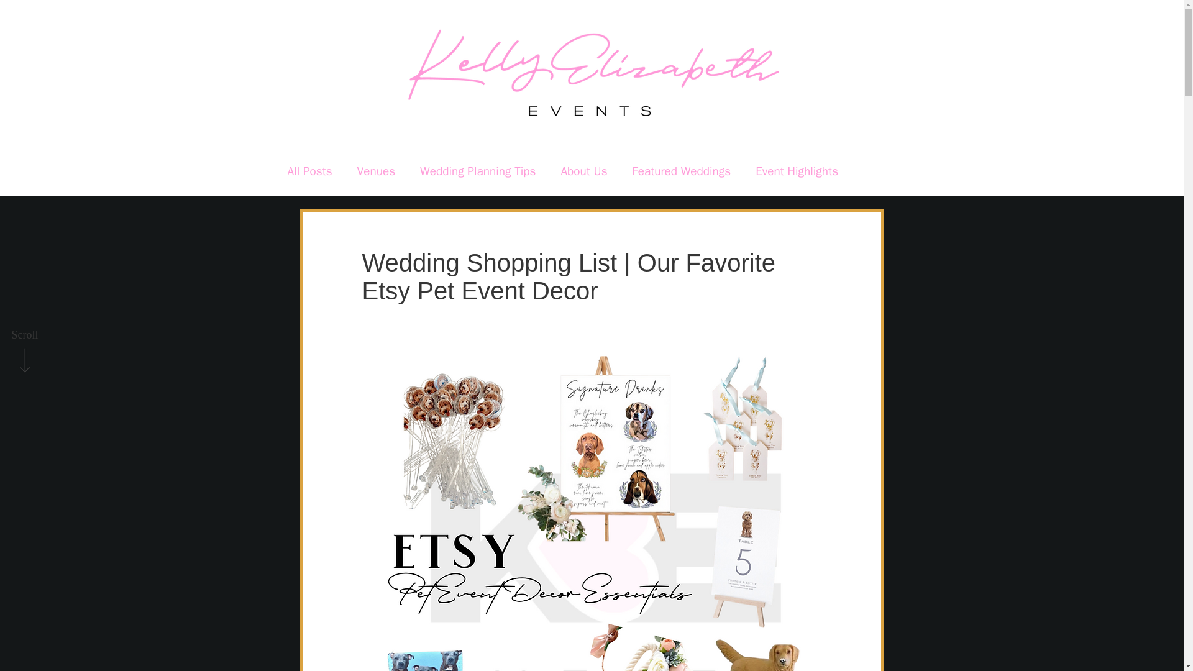 The width and height of the screenshot is (1193, 671). I want to click on All Posts, so click(309, 171).